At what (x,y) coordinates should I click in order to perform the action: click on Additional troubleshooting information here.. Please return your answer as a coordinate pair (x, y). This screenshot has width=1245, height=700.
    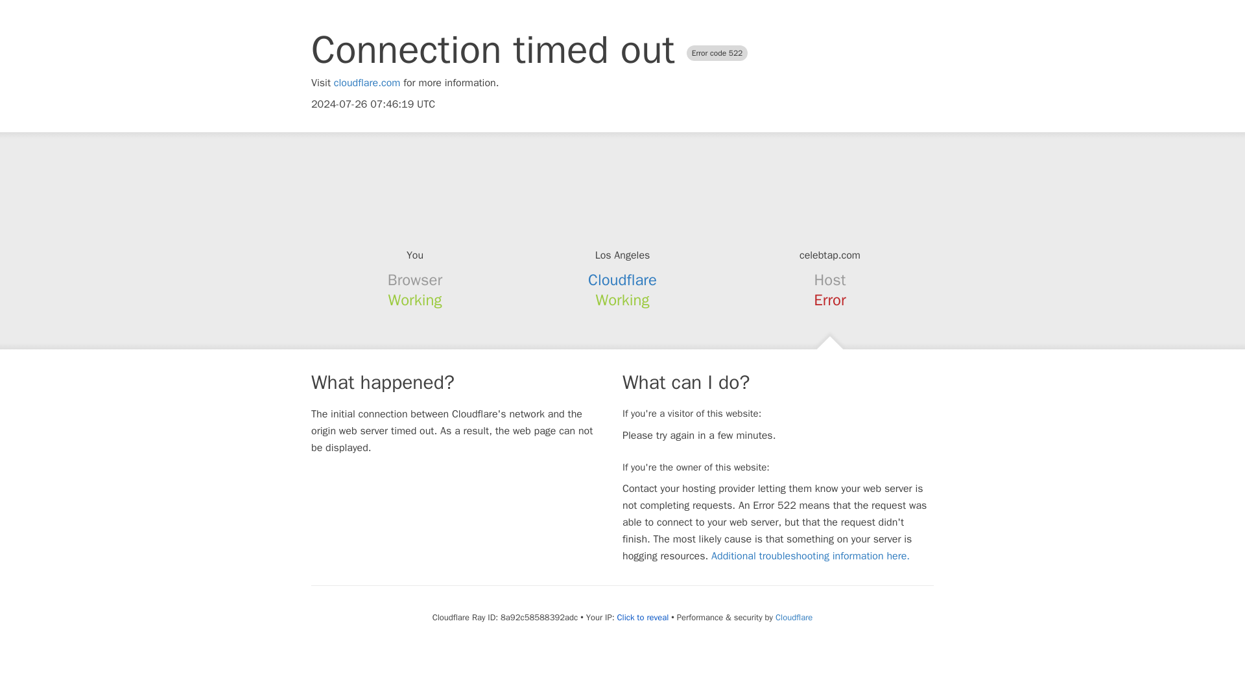
    Looking at the image, I should click on (811, 556).